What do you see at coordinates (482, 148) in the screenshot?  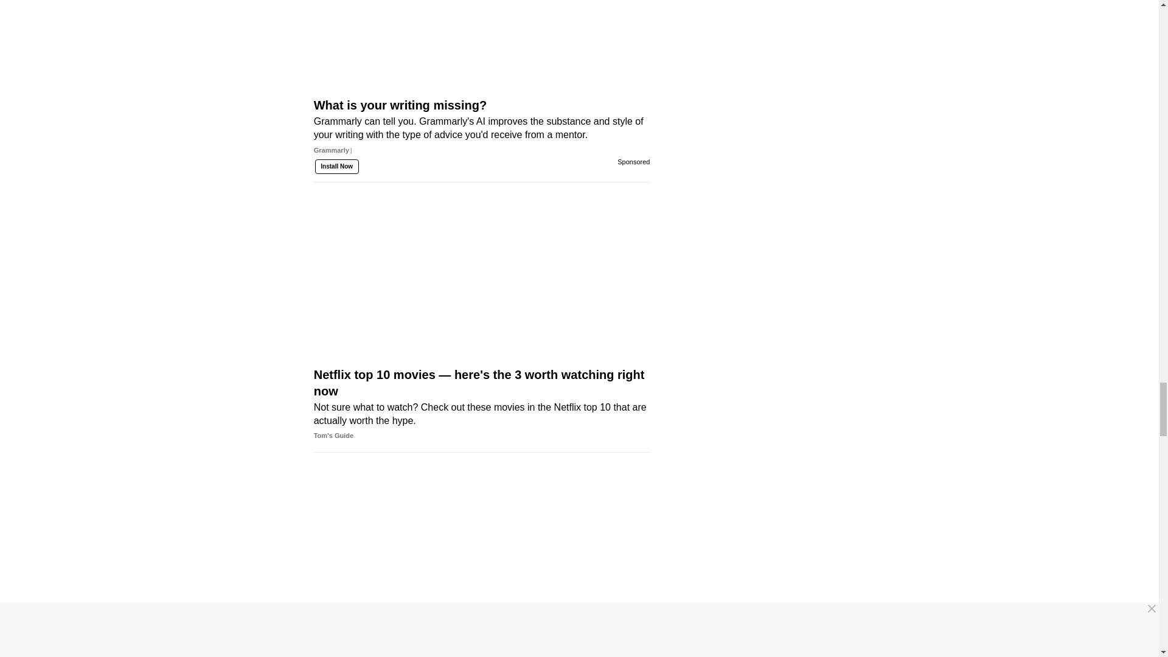 I see `What is your writing missing?` at bounding box center [482, 148].